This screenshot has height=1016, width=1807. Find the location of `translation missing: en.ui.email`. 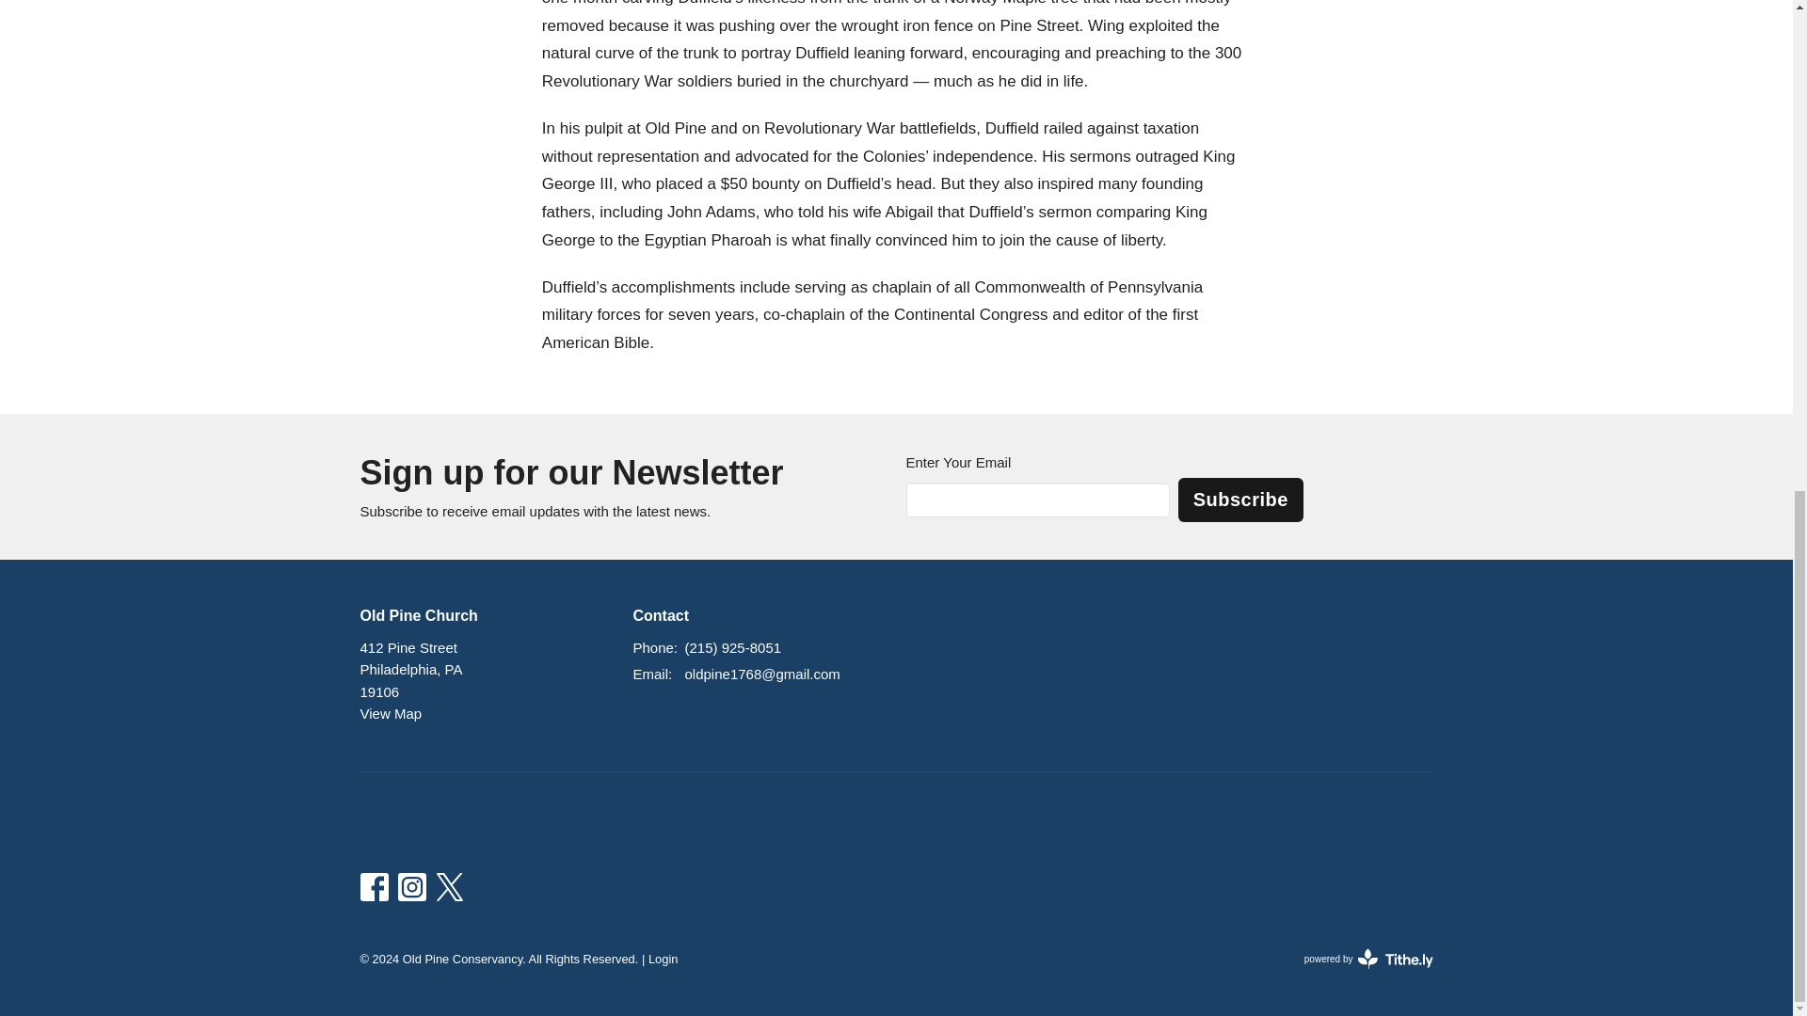

translation missing: en.ui.email is located at coordinates (650, 674).